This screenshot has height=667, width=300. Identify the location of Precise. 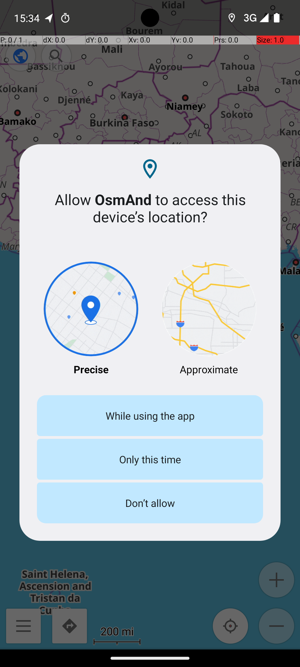
(91, 319).